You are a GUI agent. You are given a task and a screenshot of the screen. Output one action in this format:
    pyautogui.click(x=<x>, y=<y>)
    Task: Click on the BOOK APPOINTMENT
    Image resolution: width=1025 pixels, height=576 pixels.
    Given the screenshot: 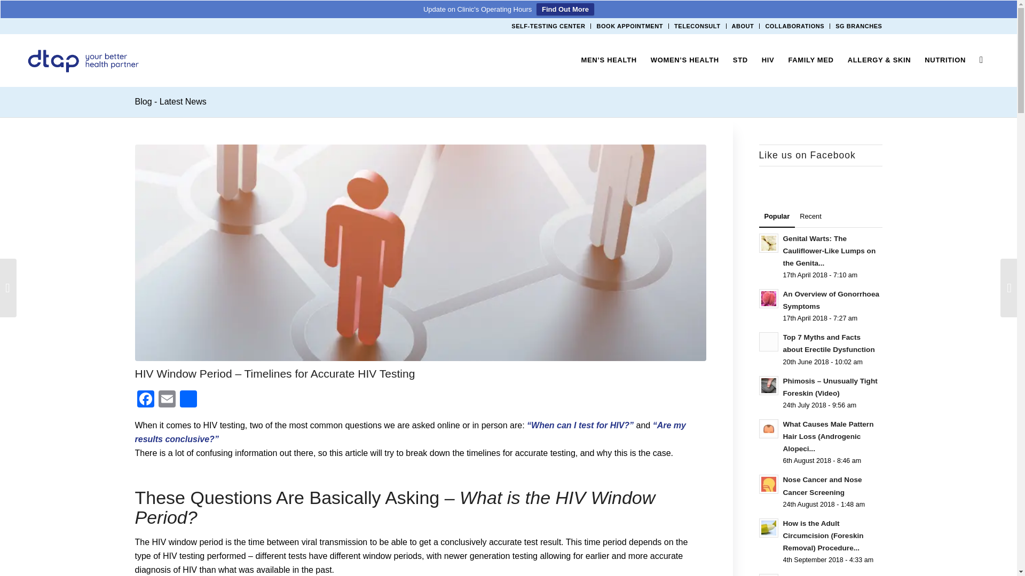 What is the action you would take?
    pyautogui.click(x=630, y=26)
    